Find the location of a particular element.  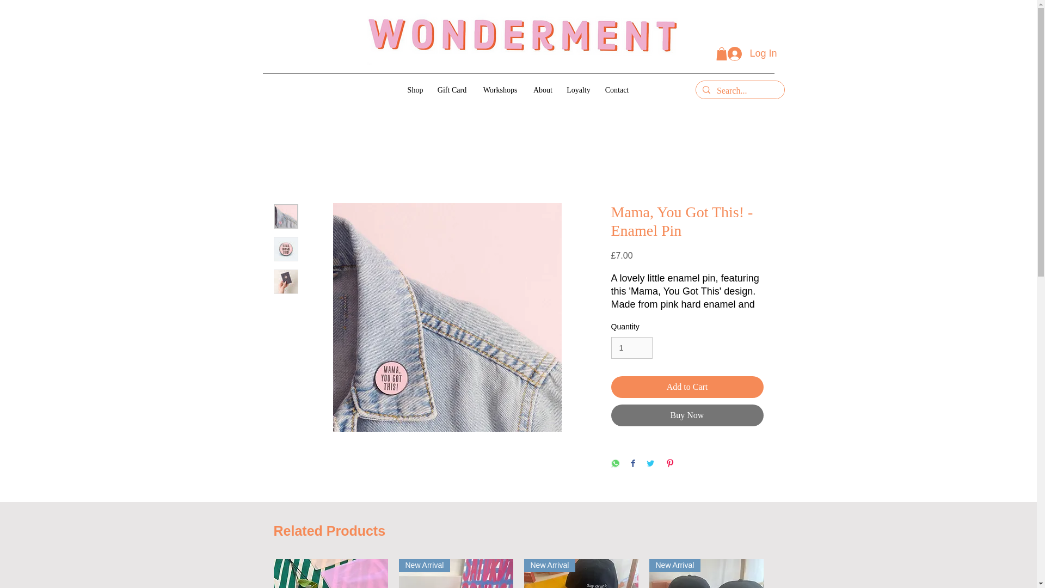

Contact is located at coordinates (617, 90).